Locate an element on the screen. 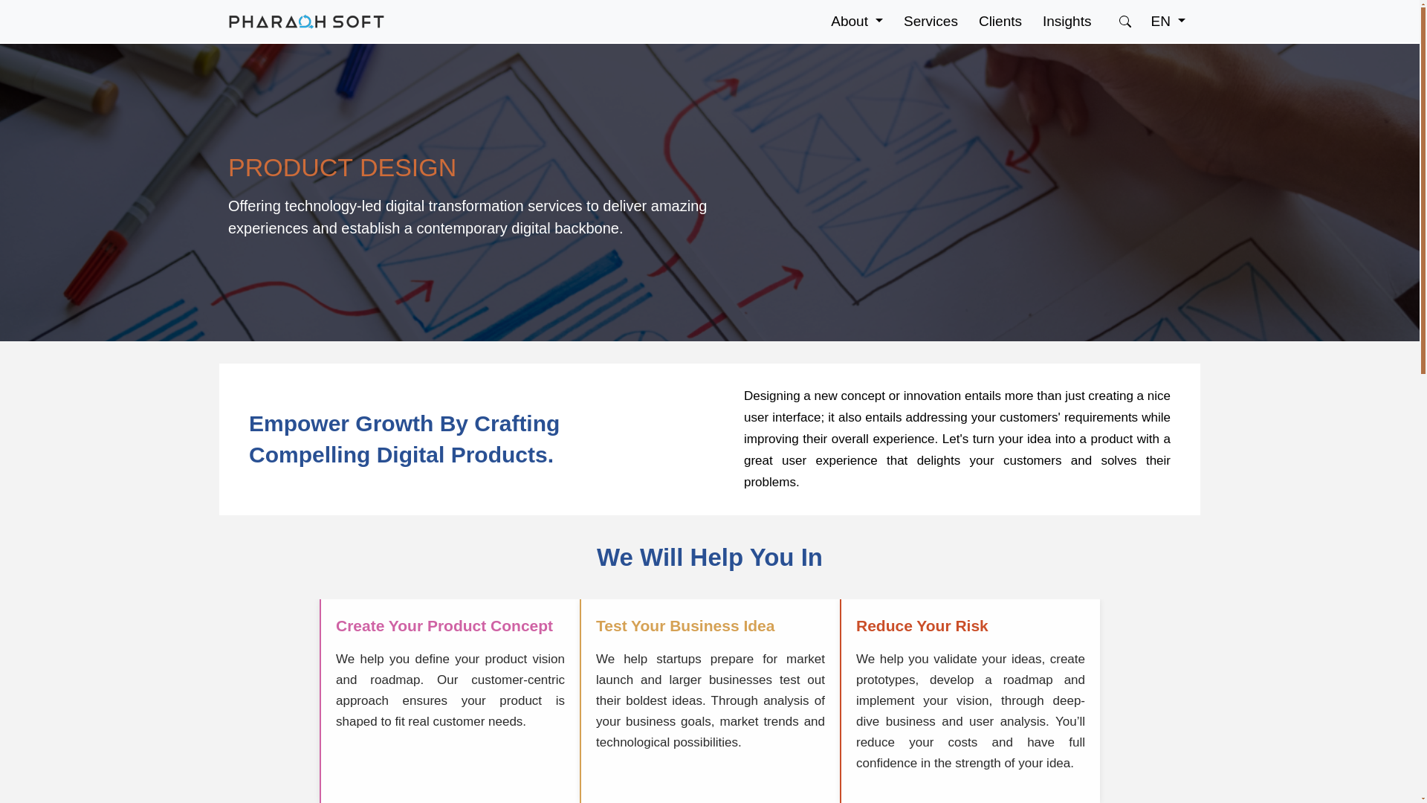  Insights is located at coordinates (1067, 21).